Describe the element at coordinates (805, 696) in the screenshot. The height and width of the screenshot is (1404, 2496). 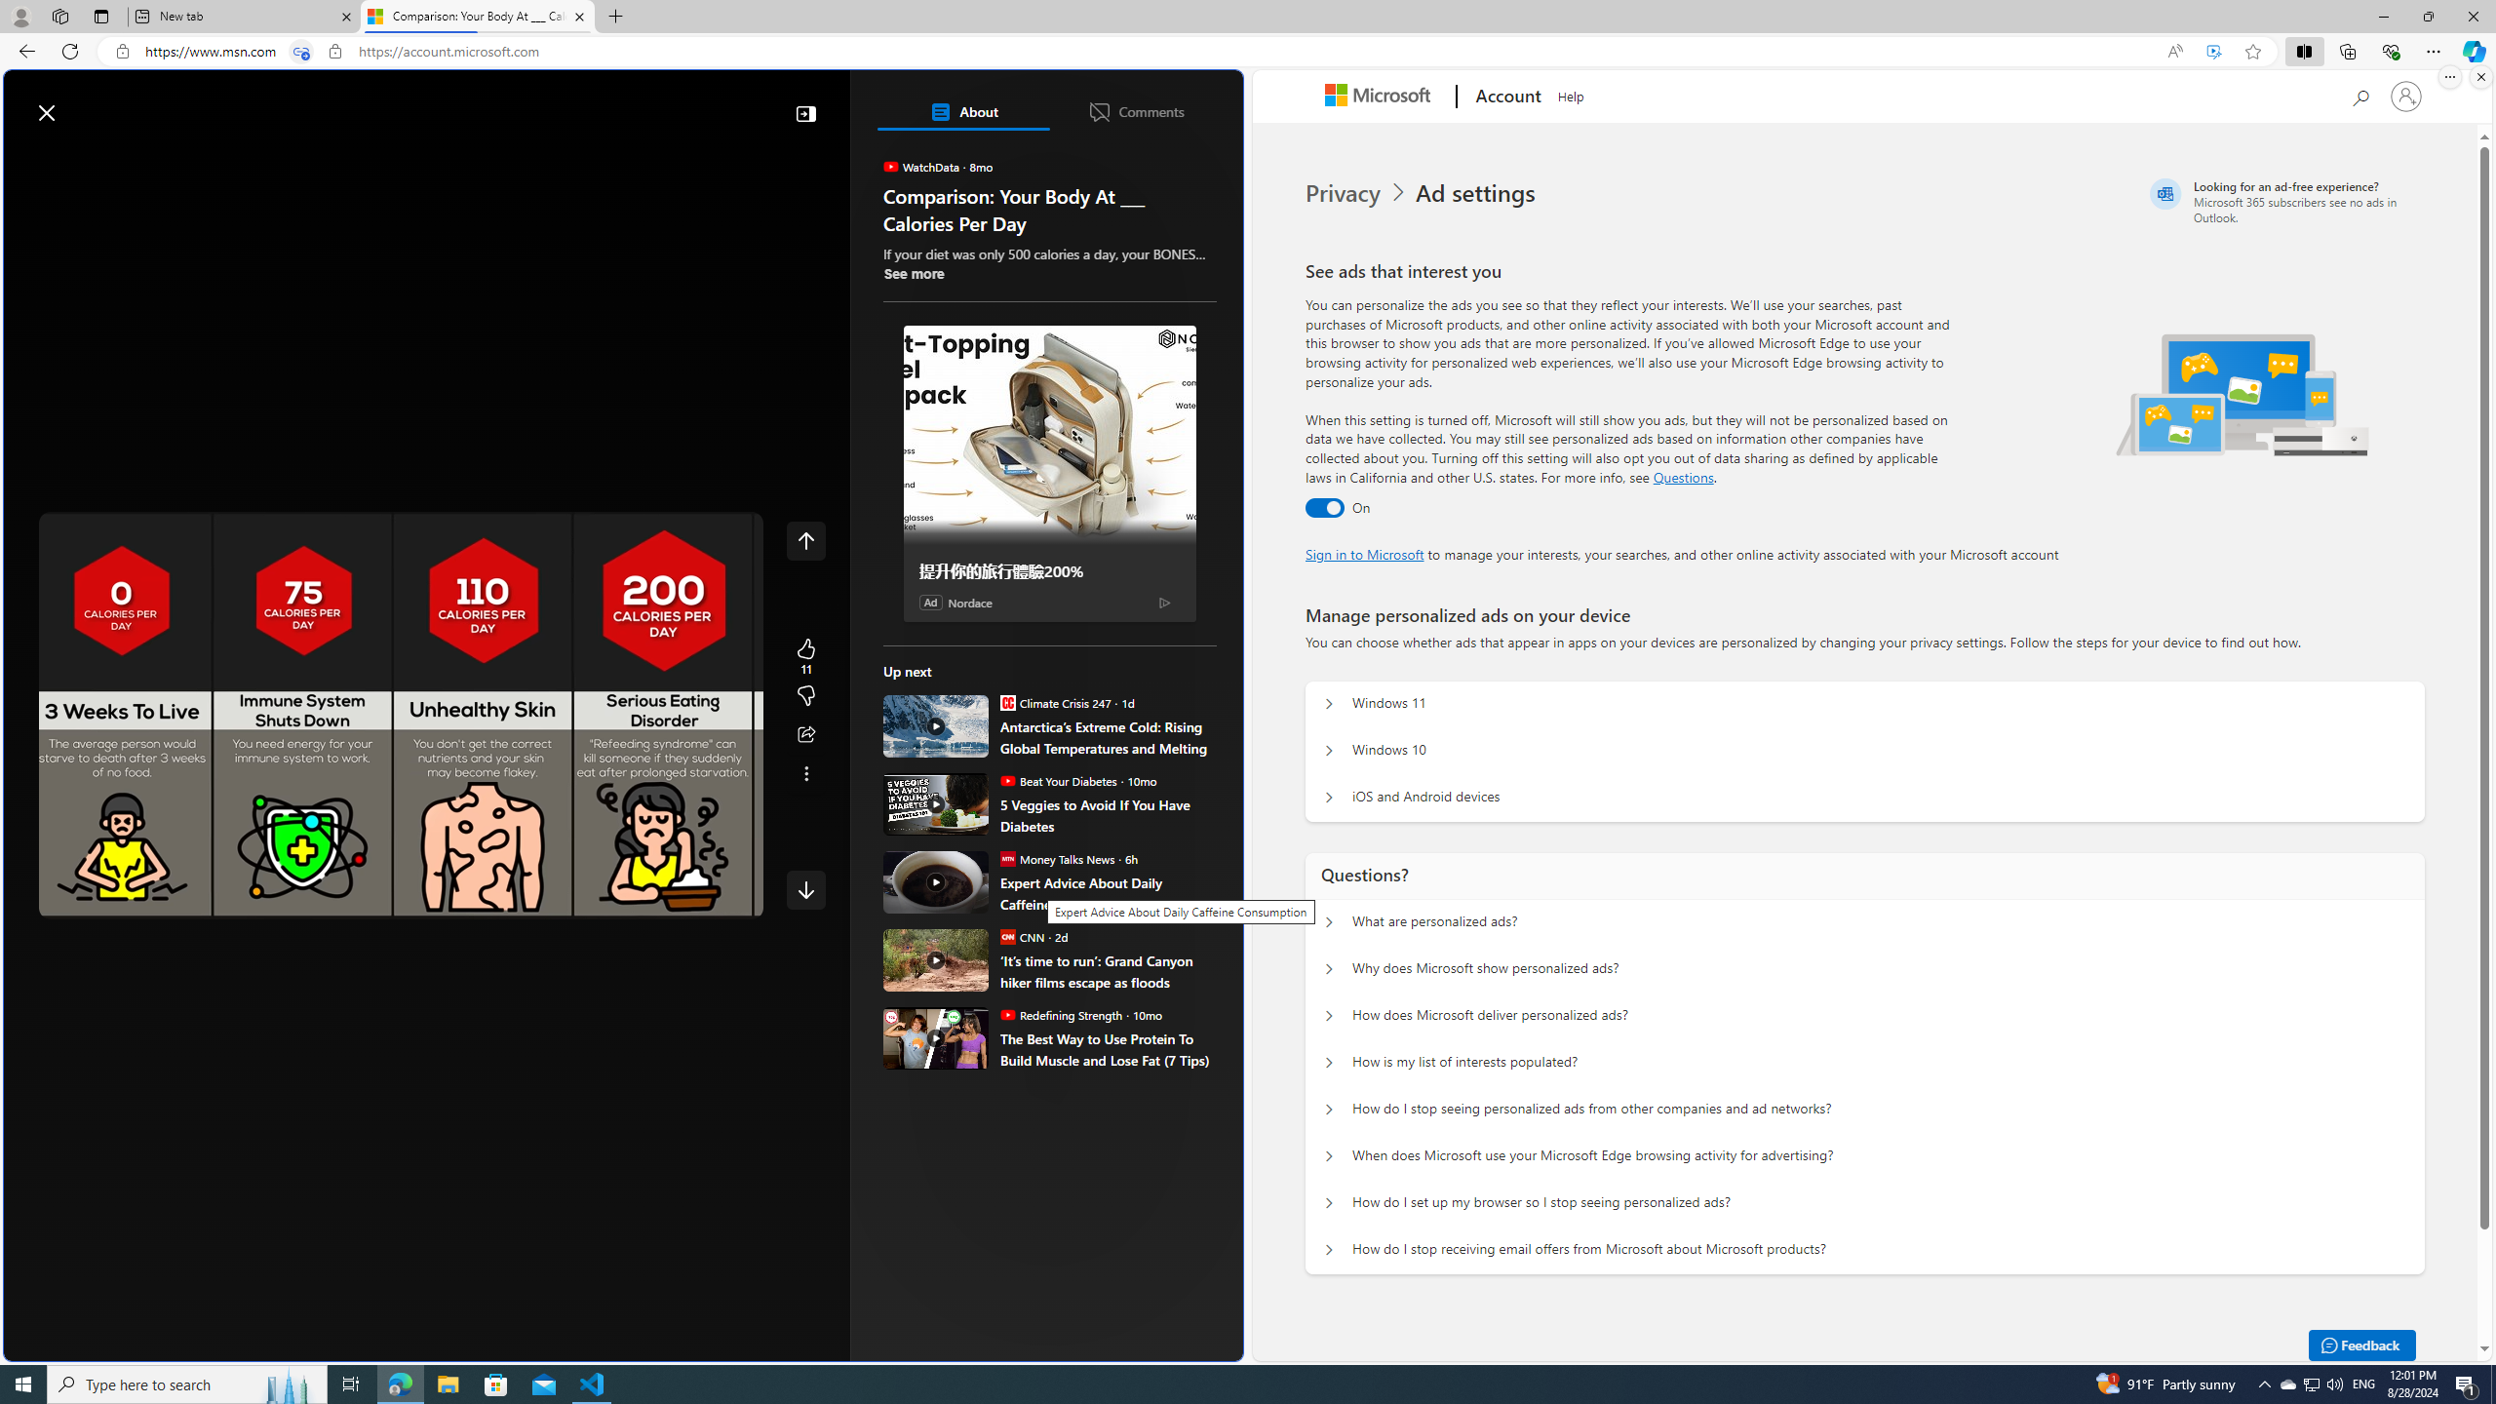
I see `Dislike` at that location.